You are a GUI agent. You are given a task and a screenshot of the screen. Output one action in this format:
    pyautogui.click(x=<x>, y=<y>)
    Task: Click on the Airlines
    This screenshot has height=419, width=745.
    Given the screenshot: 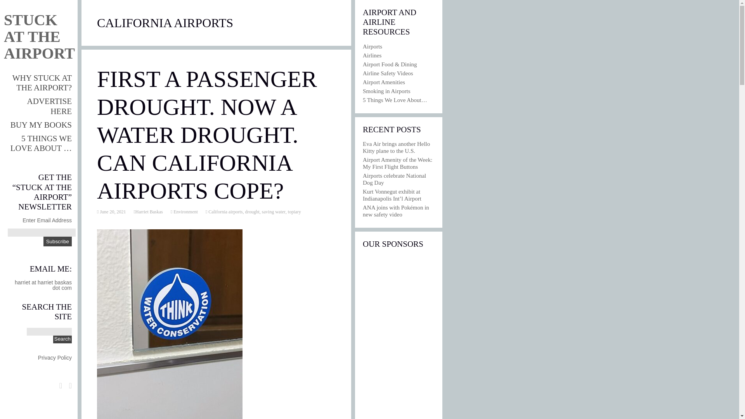 What is the action you would take?
    pyautogui.click(x=372, y=55)
    